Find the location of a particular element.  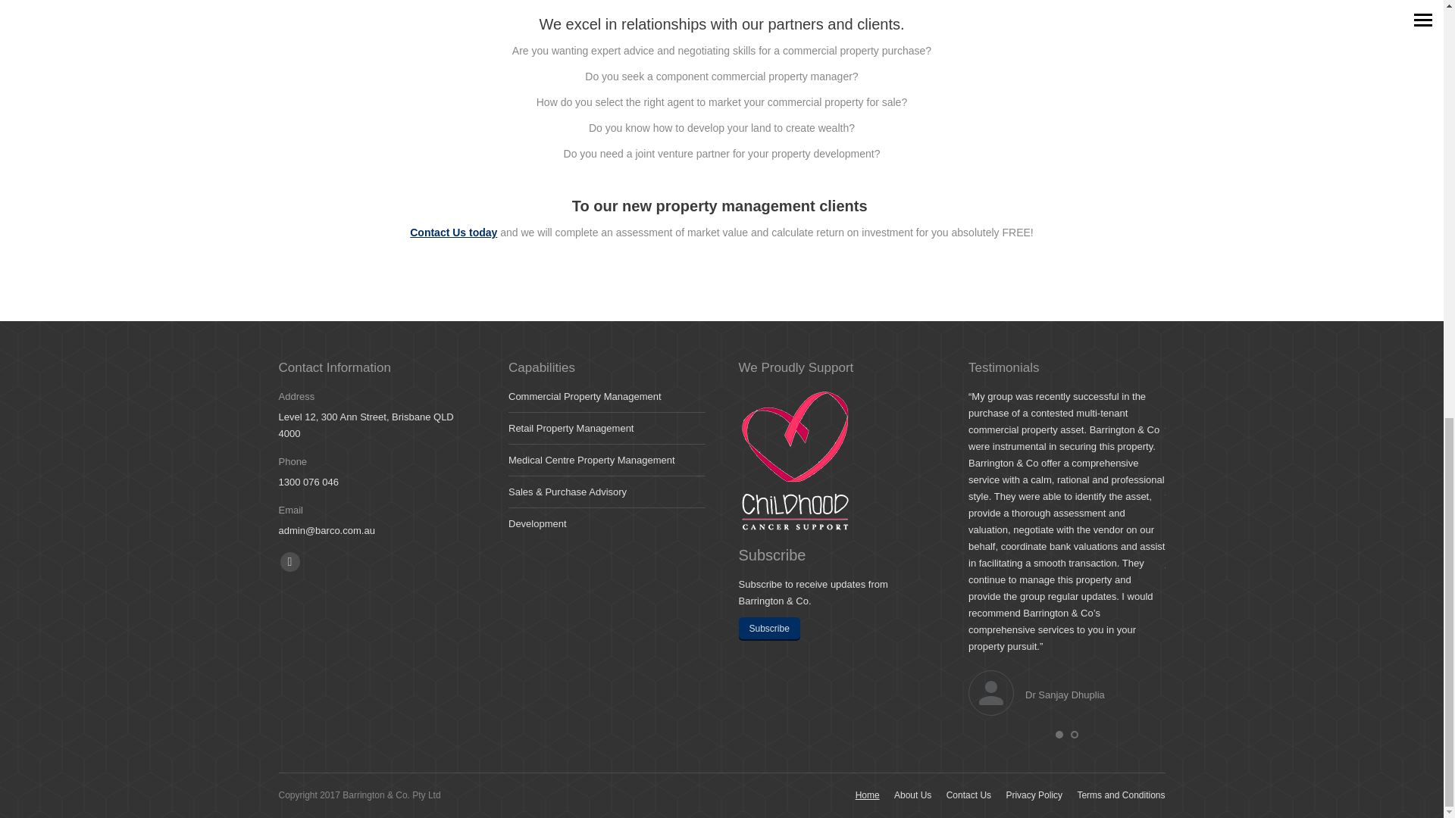

Development is located at coordinates (537, 524).